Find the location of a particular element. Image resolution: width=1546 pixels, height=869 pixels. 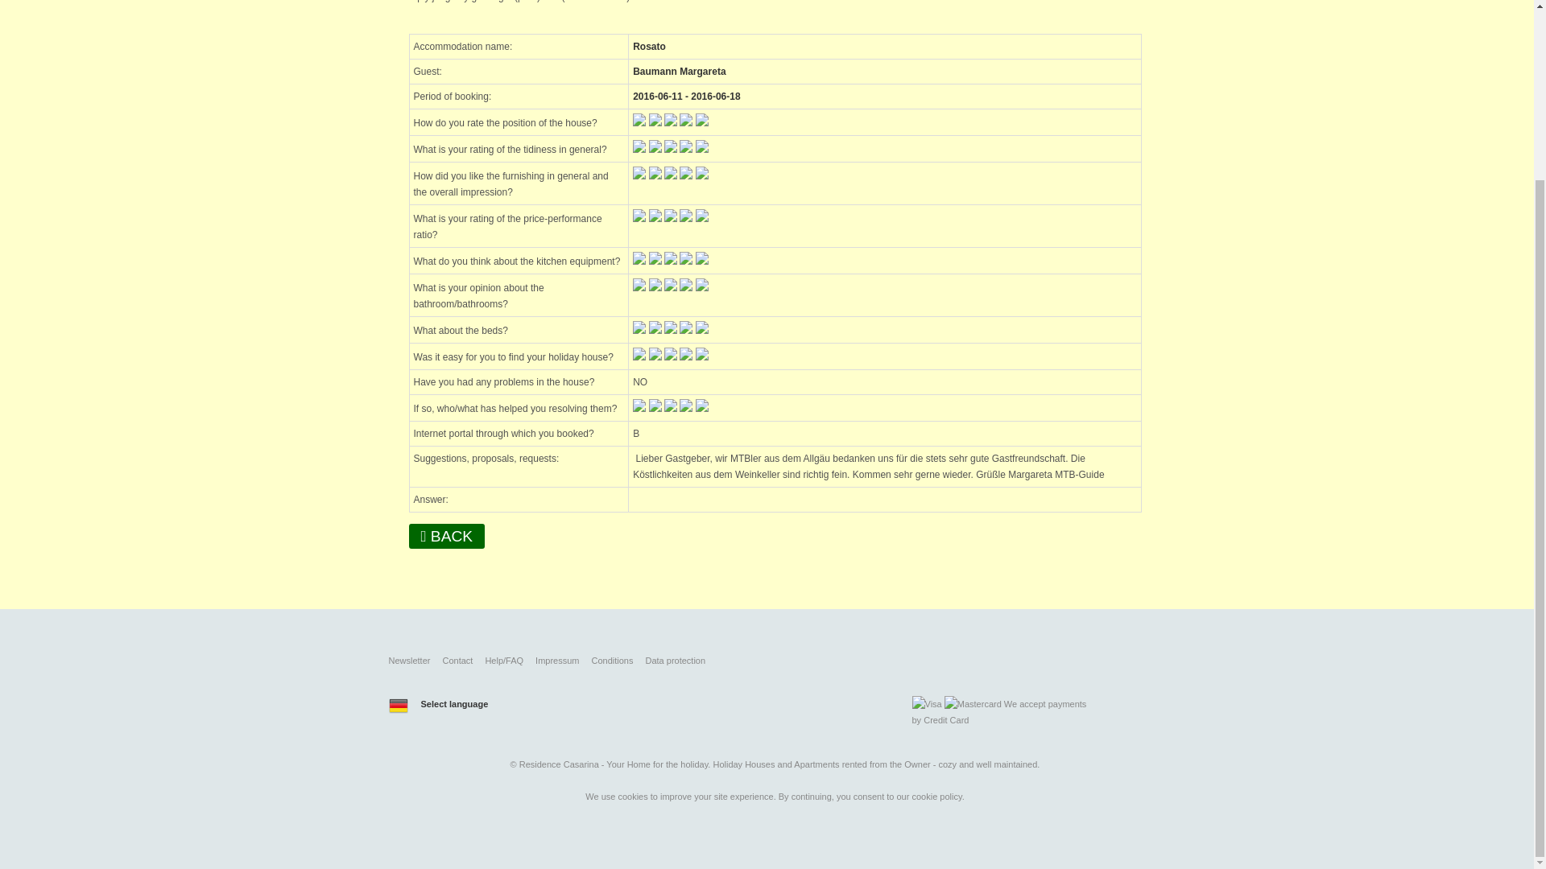

cookie policy is located at coordinates (936, 796).